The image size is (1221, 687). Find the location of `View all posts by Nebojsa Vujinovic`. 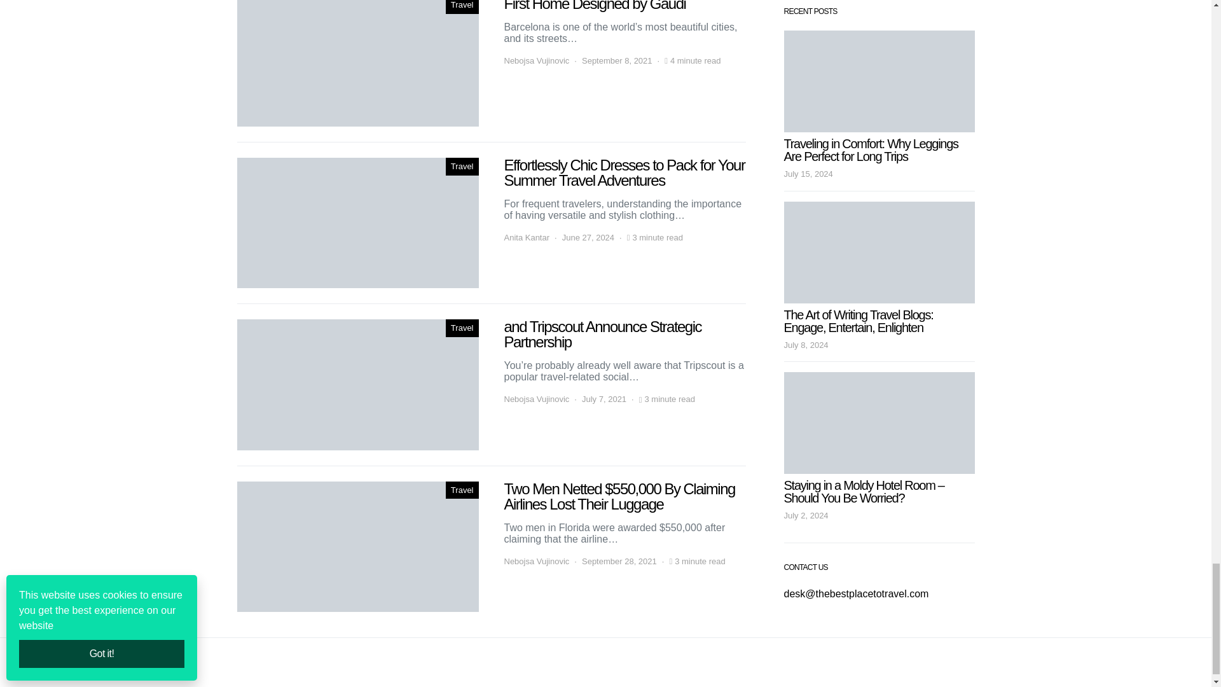

View all posts by Nebojsa Vujinovic is located at coordinates (535, 61).